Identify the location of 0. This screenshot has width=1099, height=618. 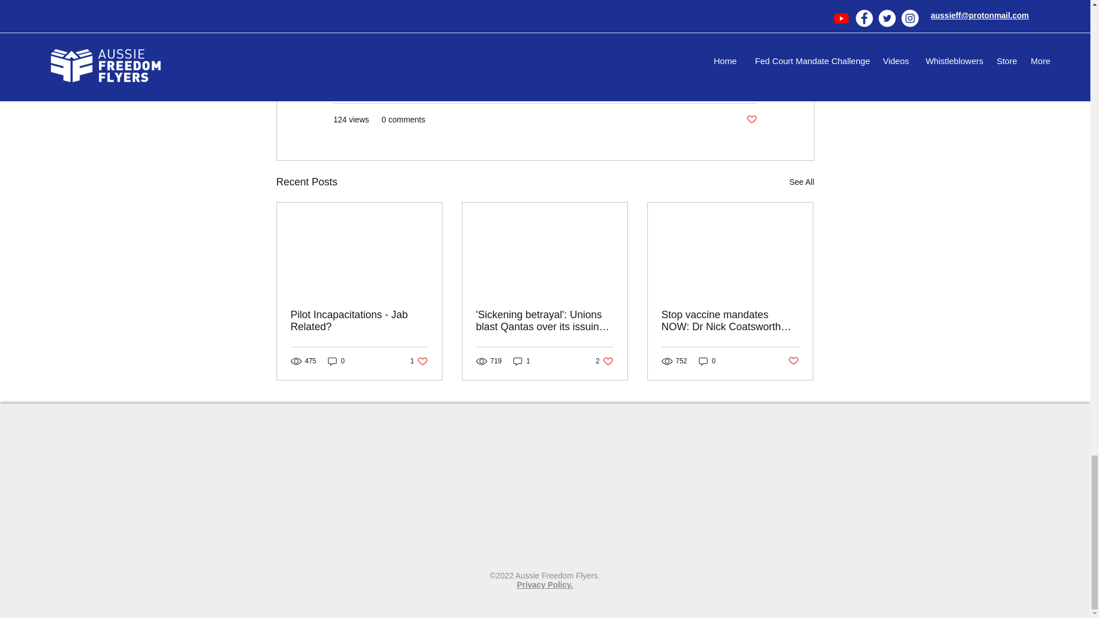
(604, 362).